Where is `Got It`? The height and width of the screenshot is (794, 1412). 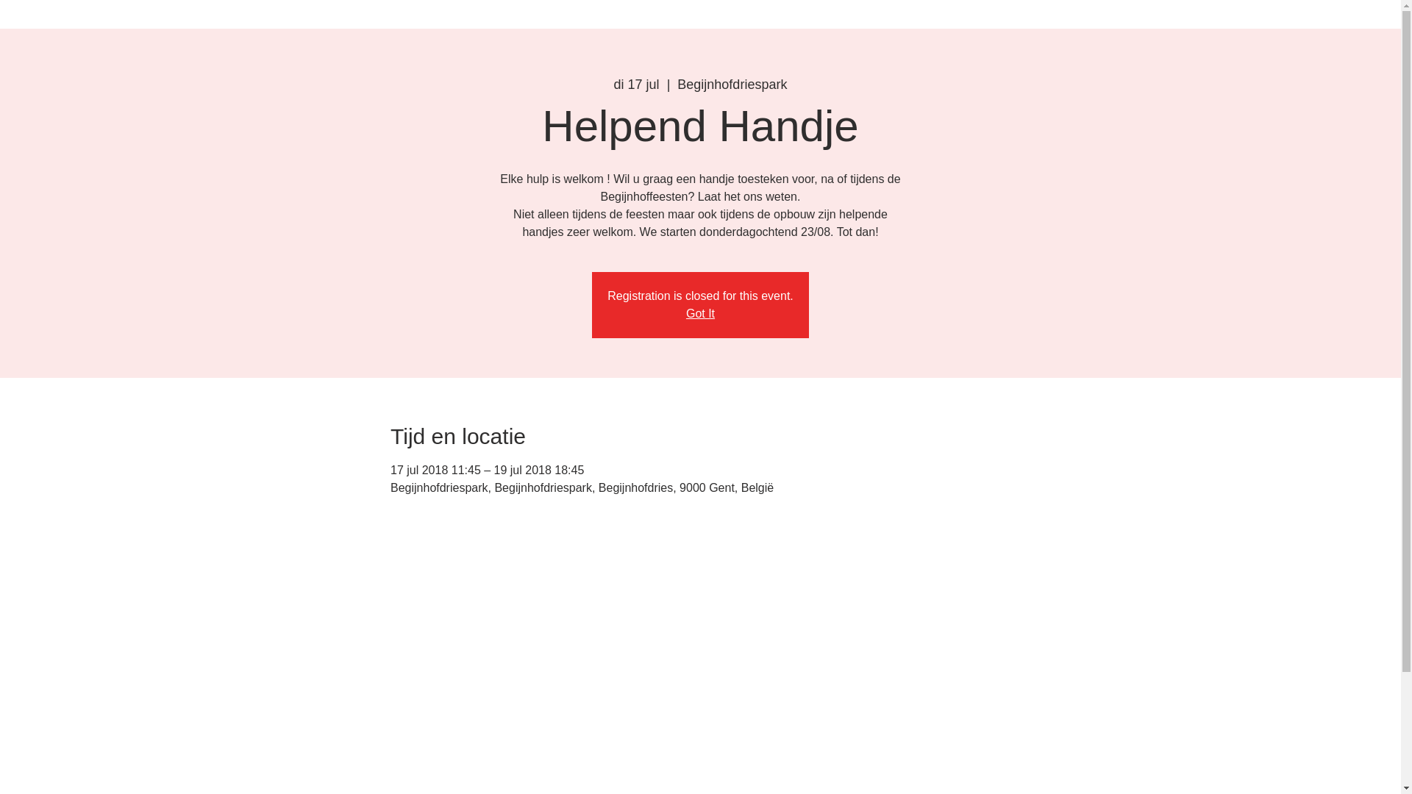 Got It is located at coordinates (700, 313).